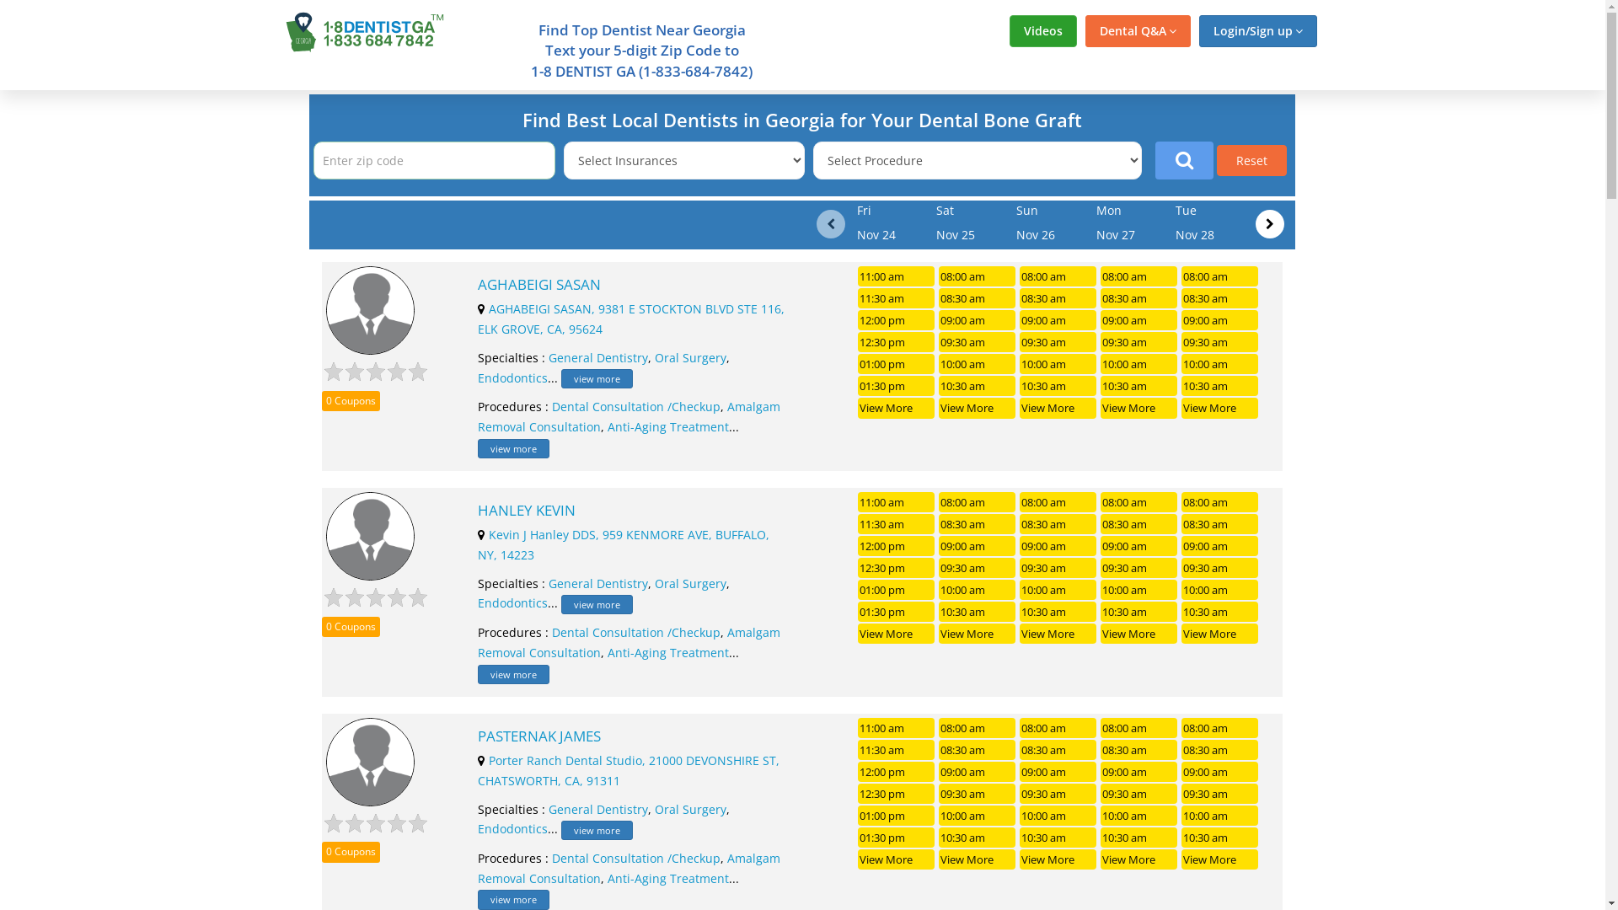 Image resolution: width=1618 pixels, height=910 pixels. What do you see at coordinates (351, 853) in the screenshot?
I see `0 Coupons` at bounding box center [351, 853].